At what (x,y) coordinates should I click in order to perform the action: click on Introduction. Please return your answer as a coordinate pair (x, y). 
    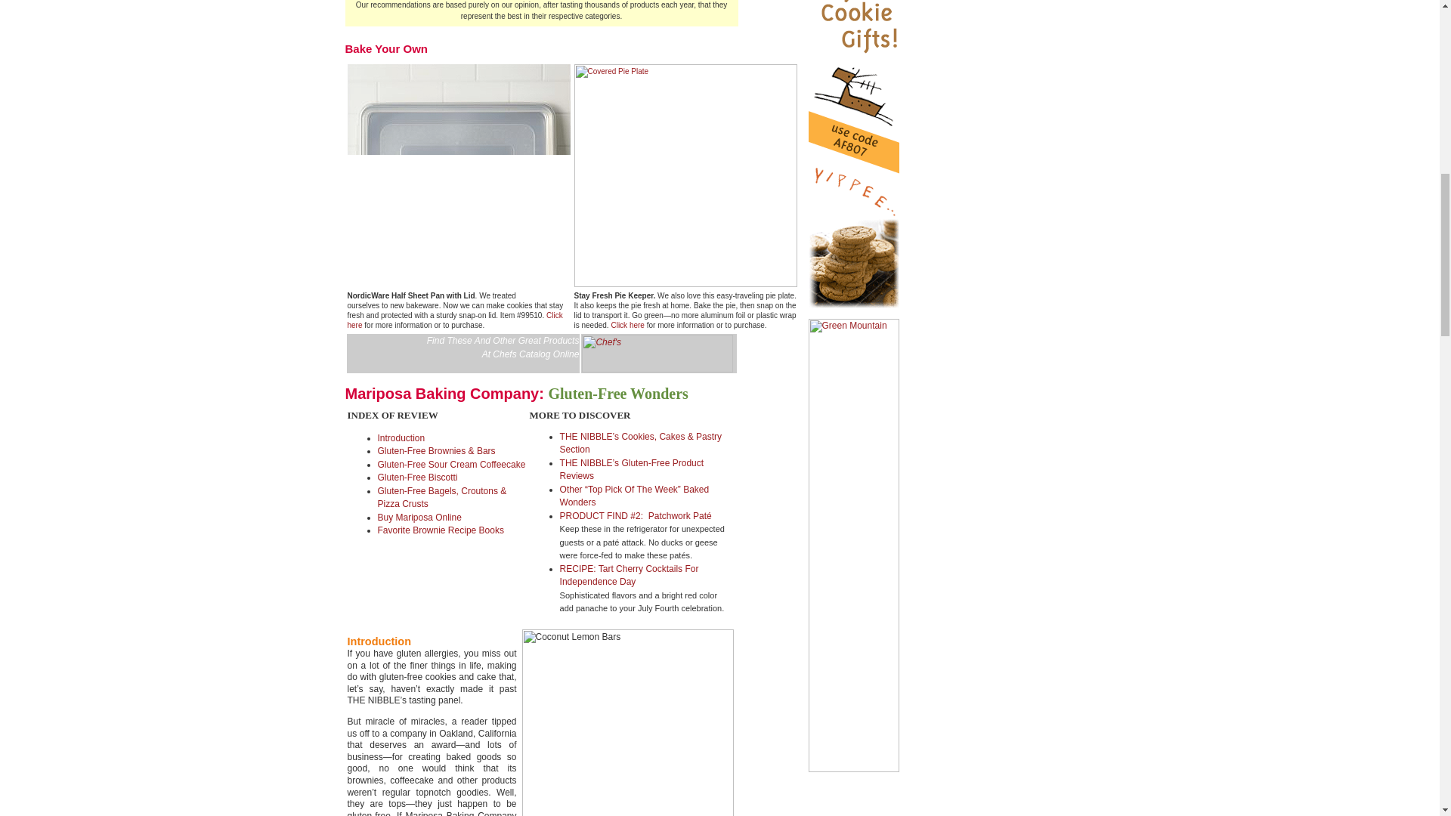
    Looking at the image, I should click on (401, 438).